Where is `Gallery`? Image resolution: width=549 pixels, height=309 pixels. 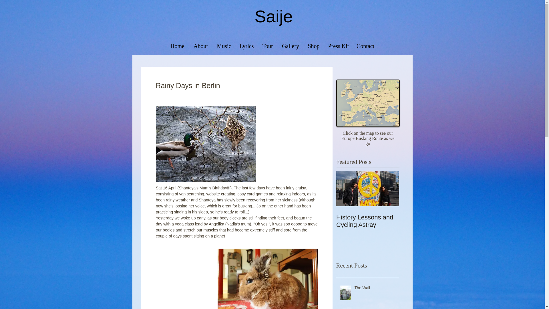 Gallery is located at coordinates (290, 46).